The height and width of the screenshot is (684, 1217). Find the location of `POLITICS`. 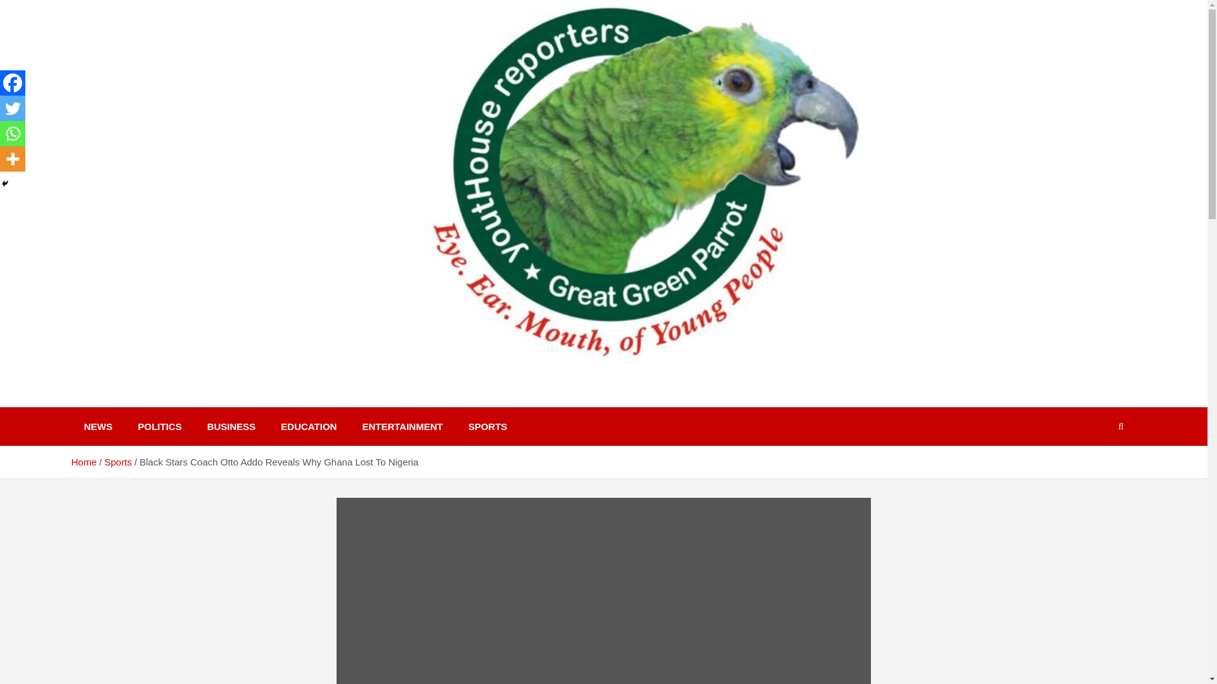

POLITICS is located at coordinates (160, 426).